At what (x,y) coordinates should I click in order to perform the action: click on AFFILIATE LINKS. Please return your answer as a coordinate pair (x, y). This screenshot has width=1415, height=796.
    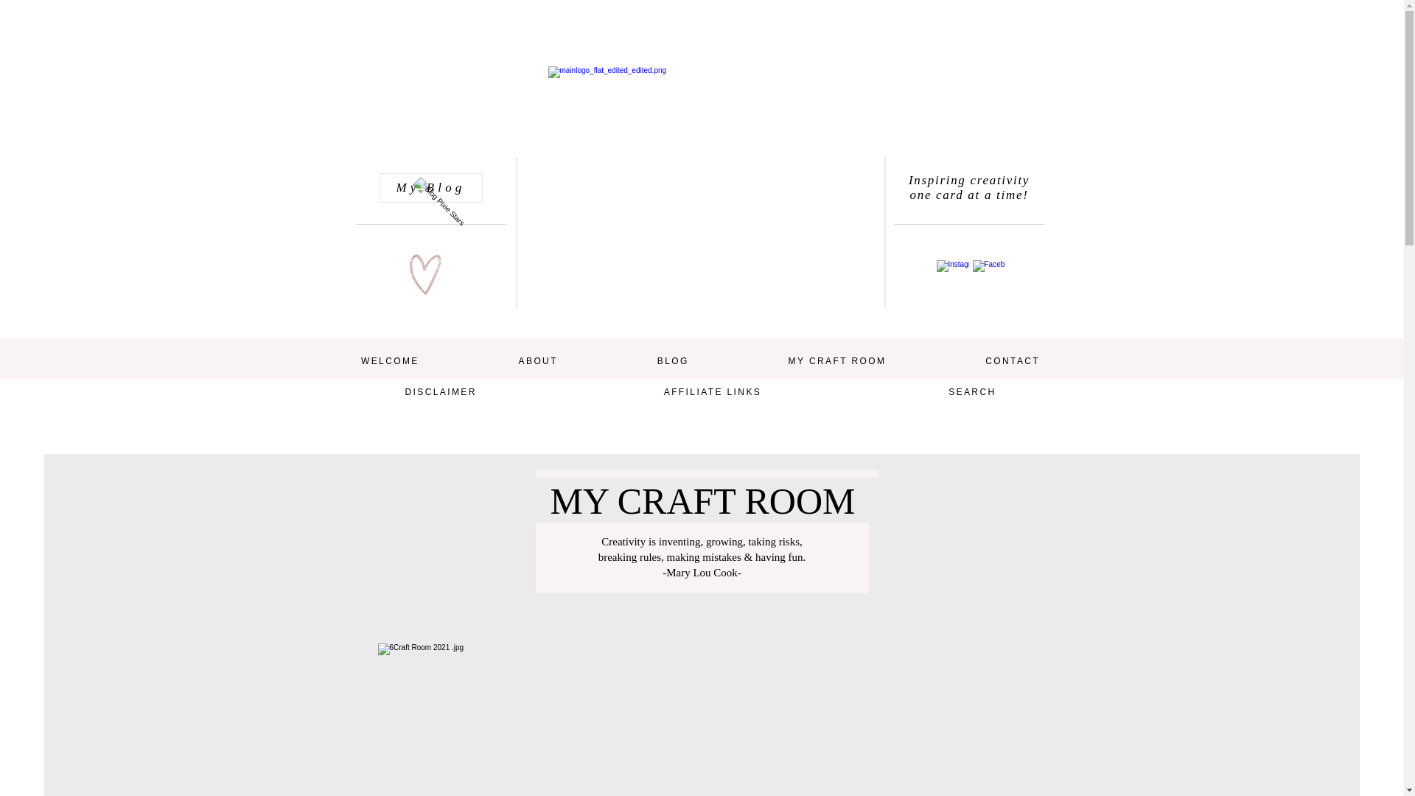
    Looking at the image, I should click on (712, 392).